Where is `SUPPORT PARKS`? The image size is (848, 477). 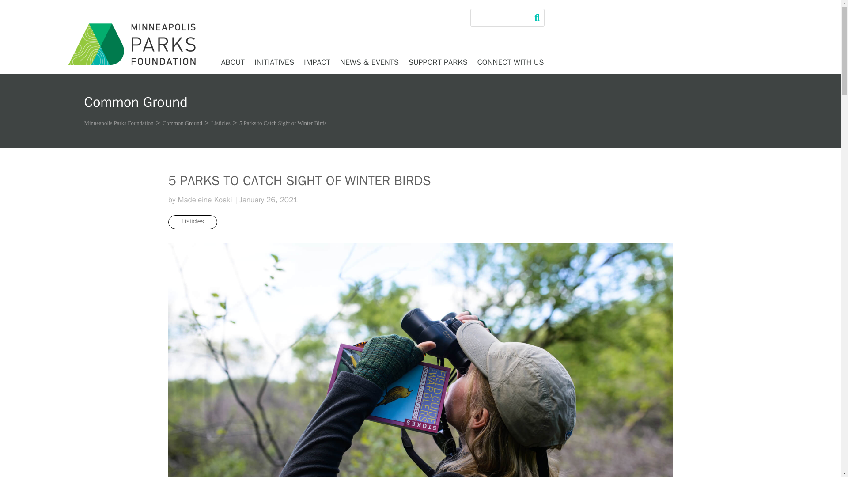 SUPPORT PARKS is located at coordinates (438, 62).